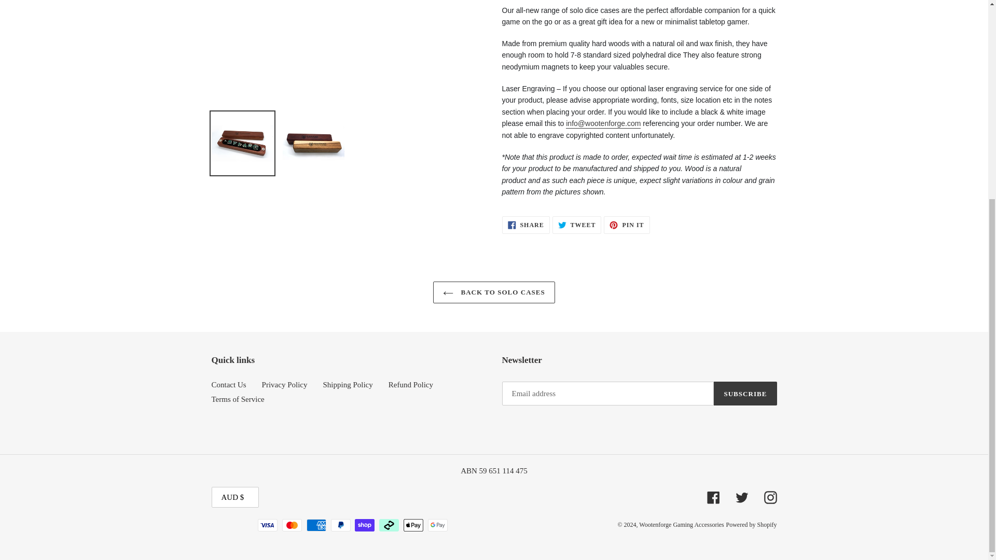 Image resolution: width=996 pixels, height=560 pixels. What do you see at coordinates (228, 385) in the screenshot?
I see `BACK TO SOLO CASES` at bounding box center [228, 385].